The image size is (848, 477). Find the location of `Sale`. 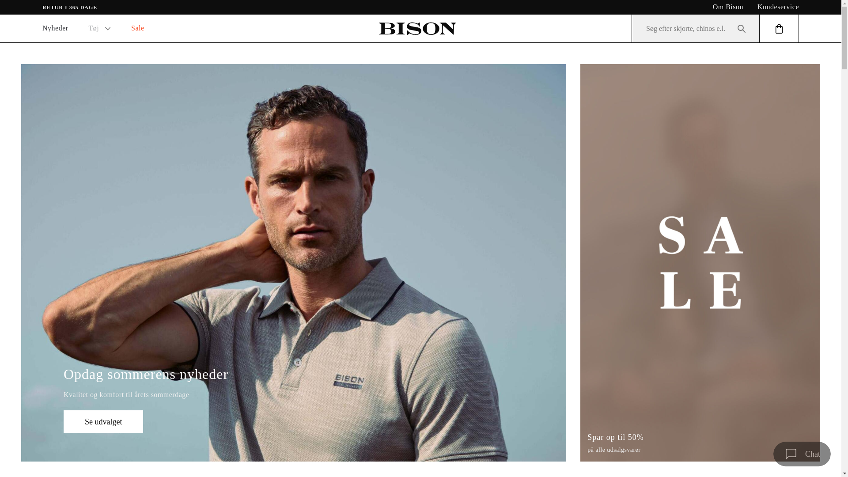

Sale is located at coordinates (138, 28).